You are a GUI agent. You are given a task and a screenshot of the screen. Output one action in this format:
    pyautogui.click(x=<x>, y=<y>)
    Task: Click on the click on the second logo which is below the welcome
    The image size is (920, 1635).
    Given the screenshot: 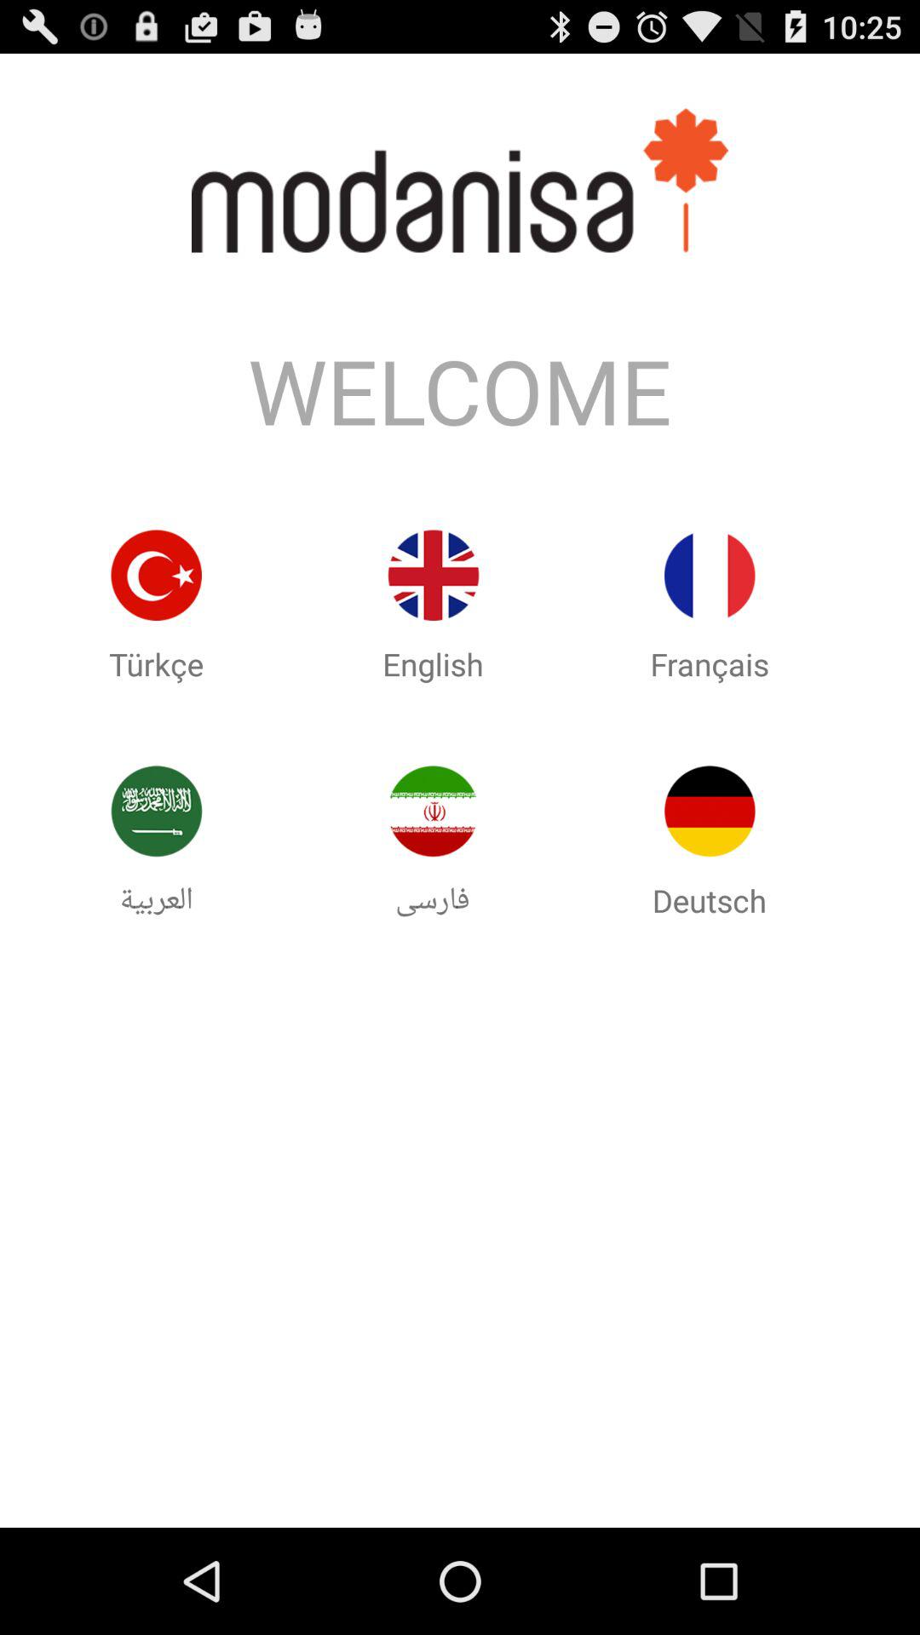 What is the action you would take?
    pyautogui.click(x=433, y=607)
    